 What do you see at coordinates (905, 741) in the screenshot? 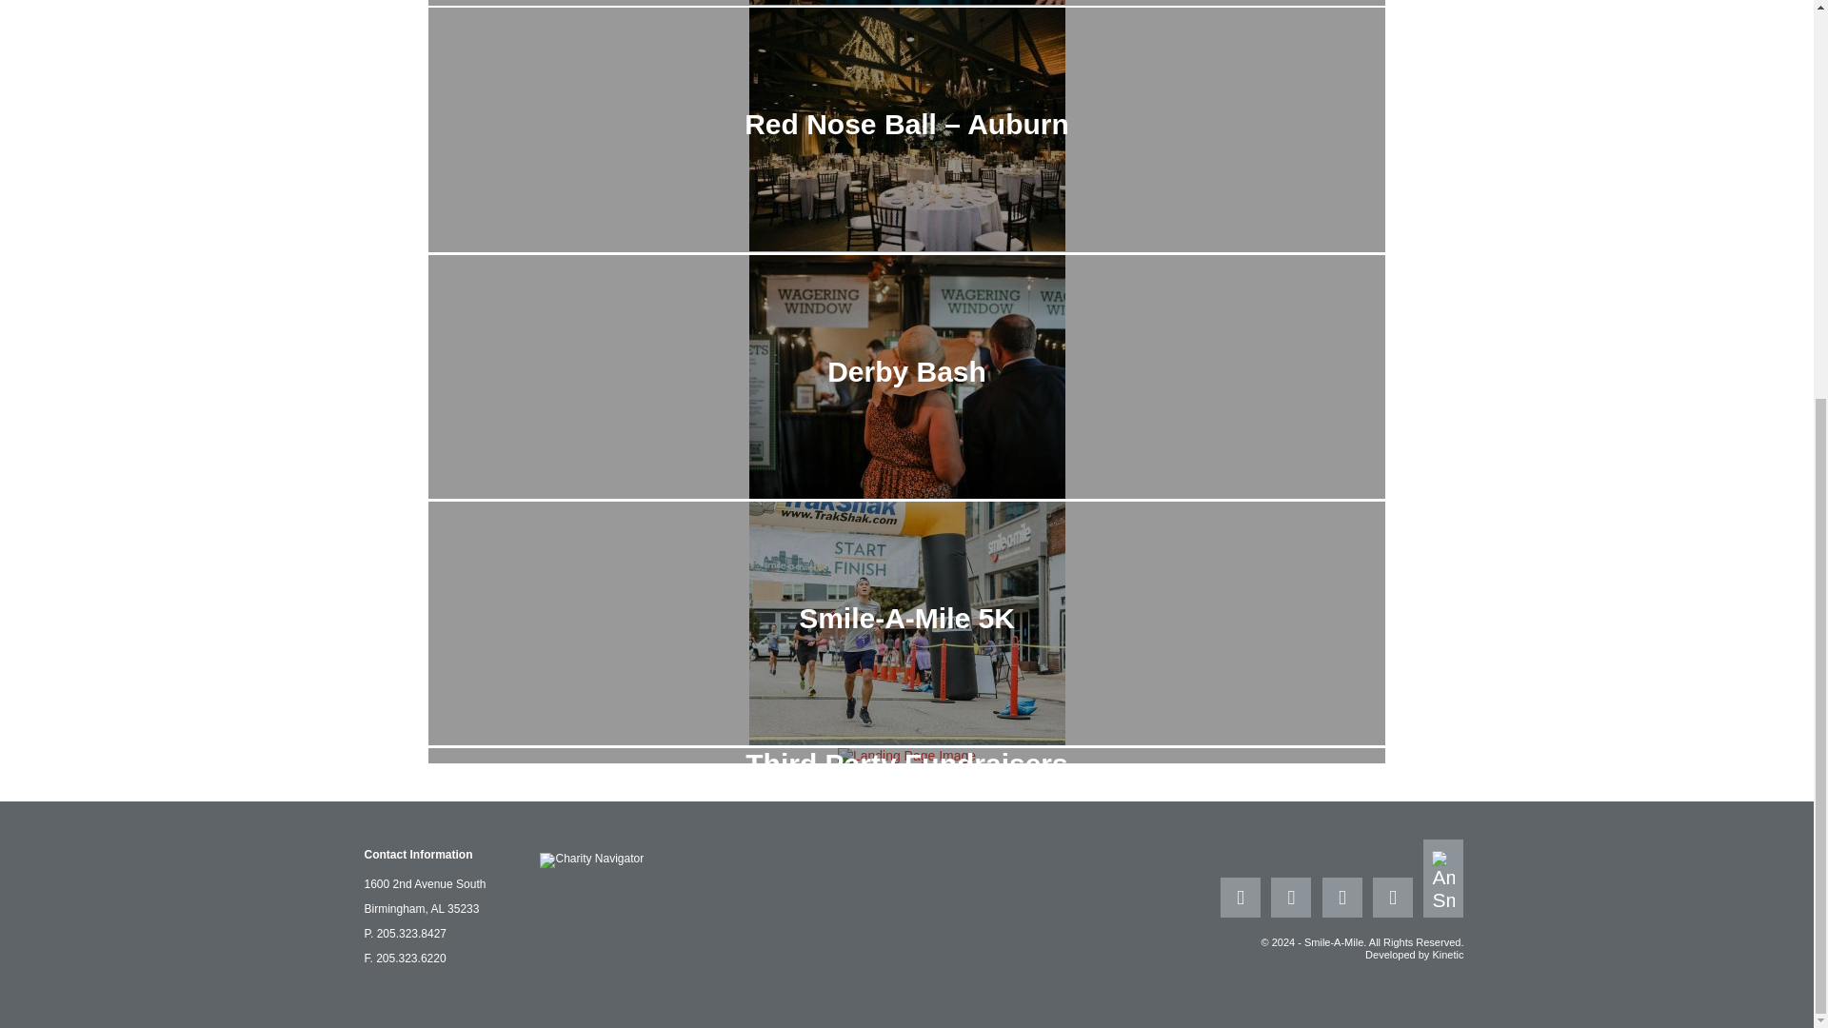
I see `Smile-A-Mile 5K` at bounding box center [905, 741].